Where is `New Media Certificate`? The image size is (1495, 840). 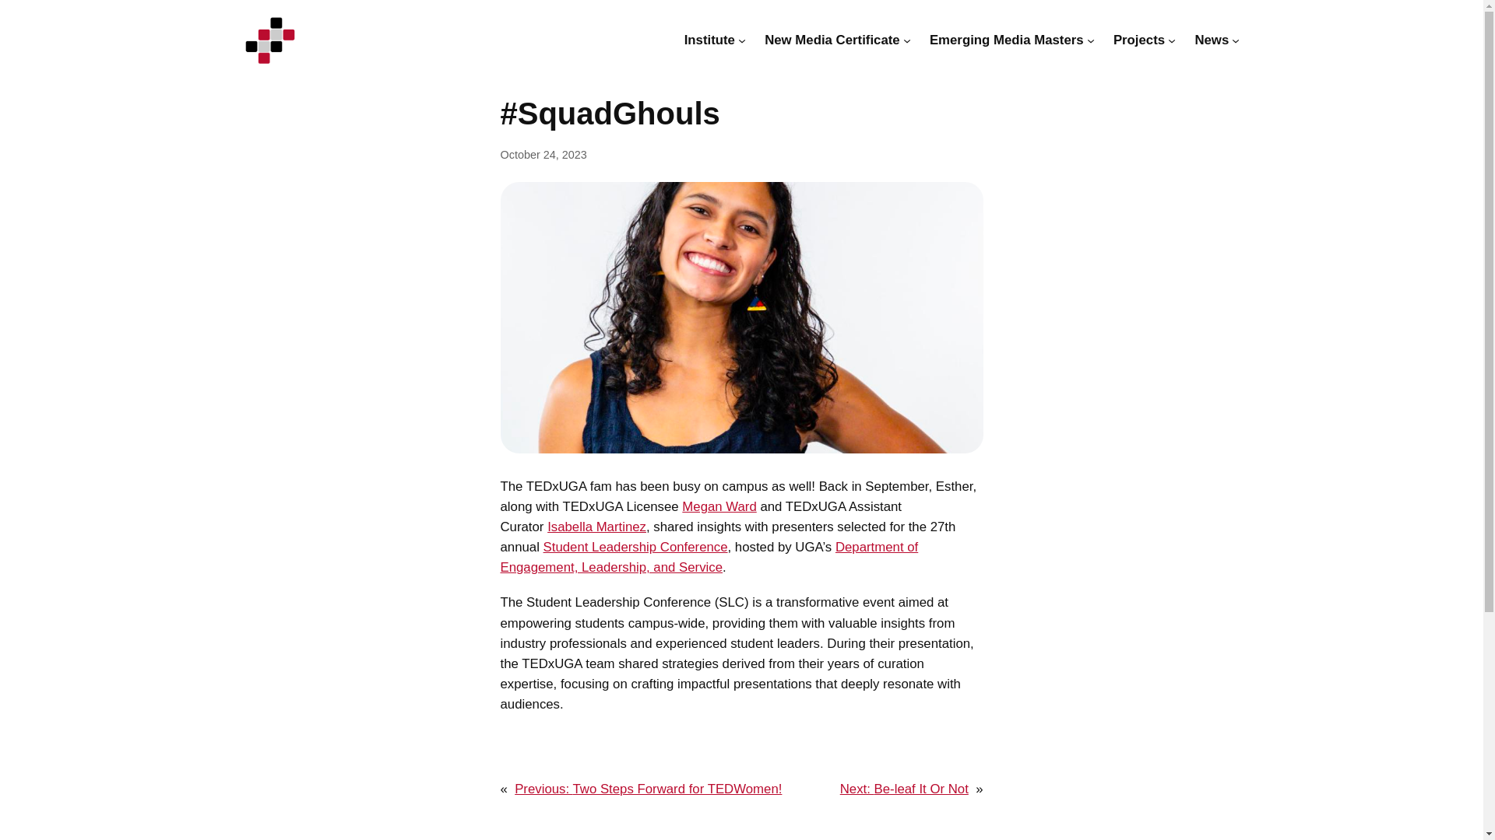
New Media Certificate is located at coordinates (832, 40).